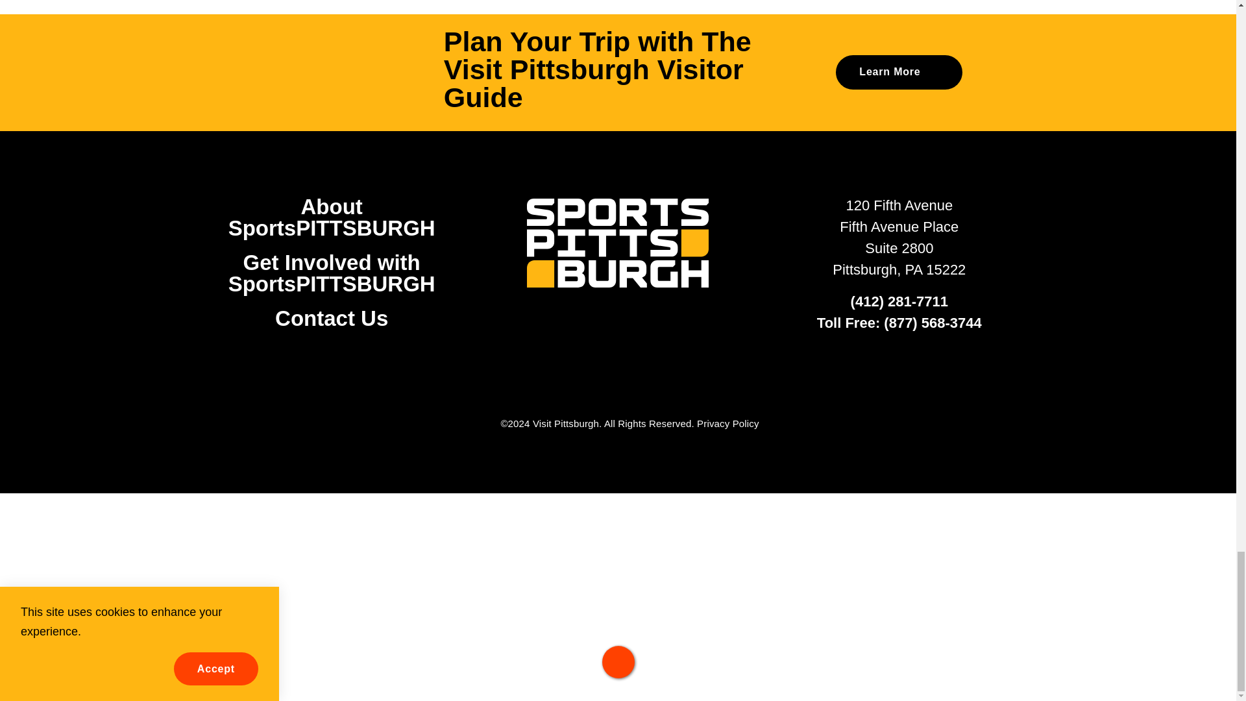 The height and width of the screenshot is (701, 1246). I want to click on Contact Us, so click(331, 318).